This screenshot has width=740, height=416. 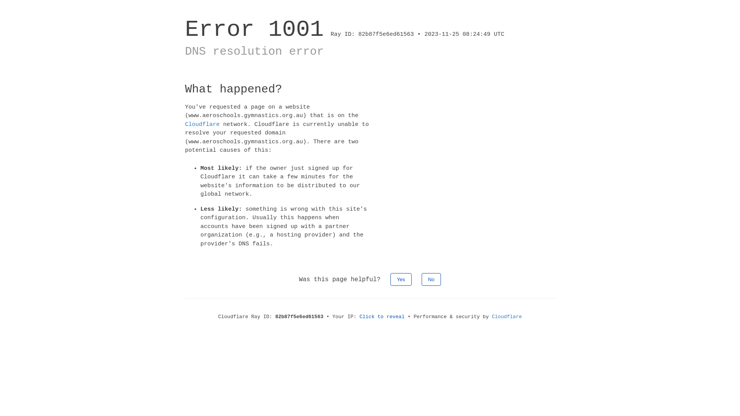 I want to click on Click to reveal, so click(x=382, y=317).